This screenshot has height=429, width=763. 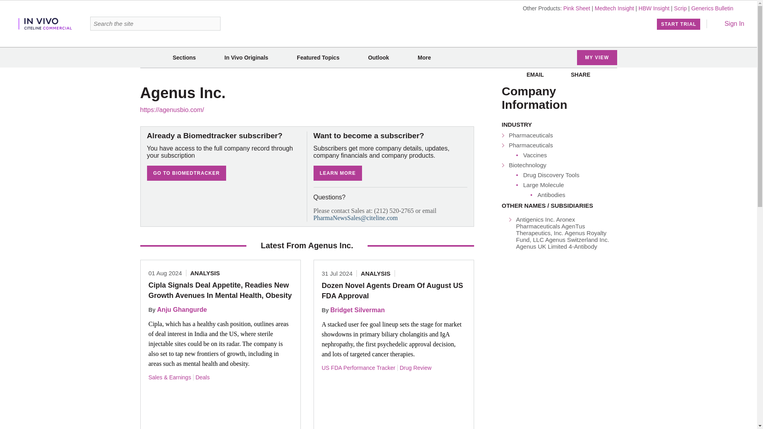 What do you see at coordinates (654, 8) in the screenshot?
I see `HBW Insight` at bounding box center [654, 8].